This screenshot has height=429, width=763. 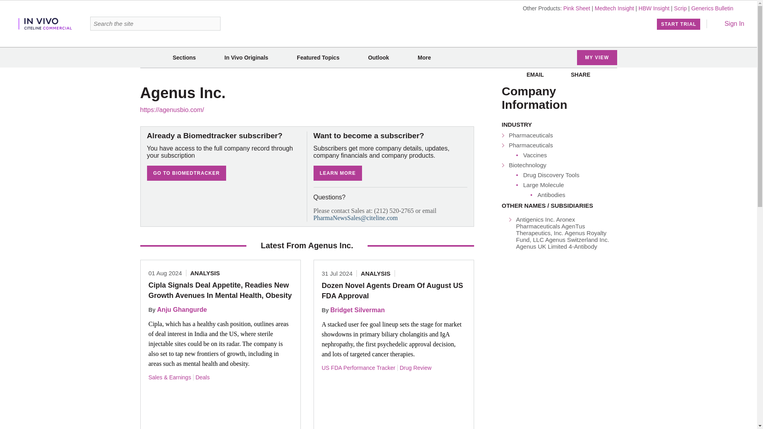 What do you see at coordinates (654, 8) in the screenshot?
I see `HBW Insight` at bounding box center [654, 8].